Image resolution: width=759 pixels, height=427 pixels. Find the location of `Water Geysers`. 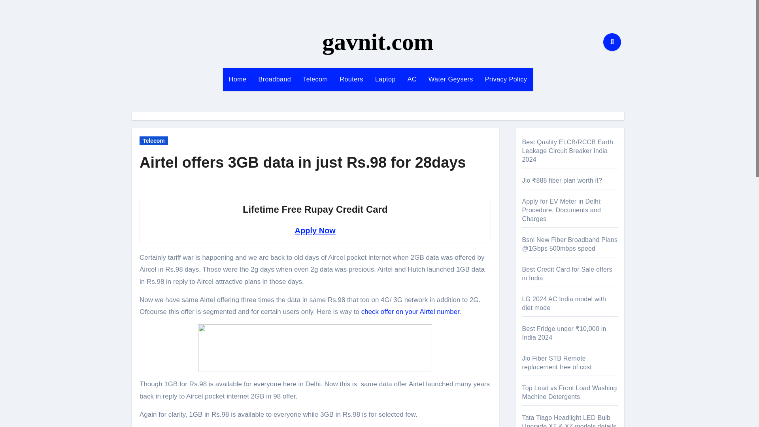

Water Geysers is located at coordinates (451, 79).